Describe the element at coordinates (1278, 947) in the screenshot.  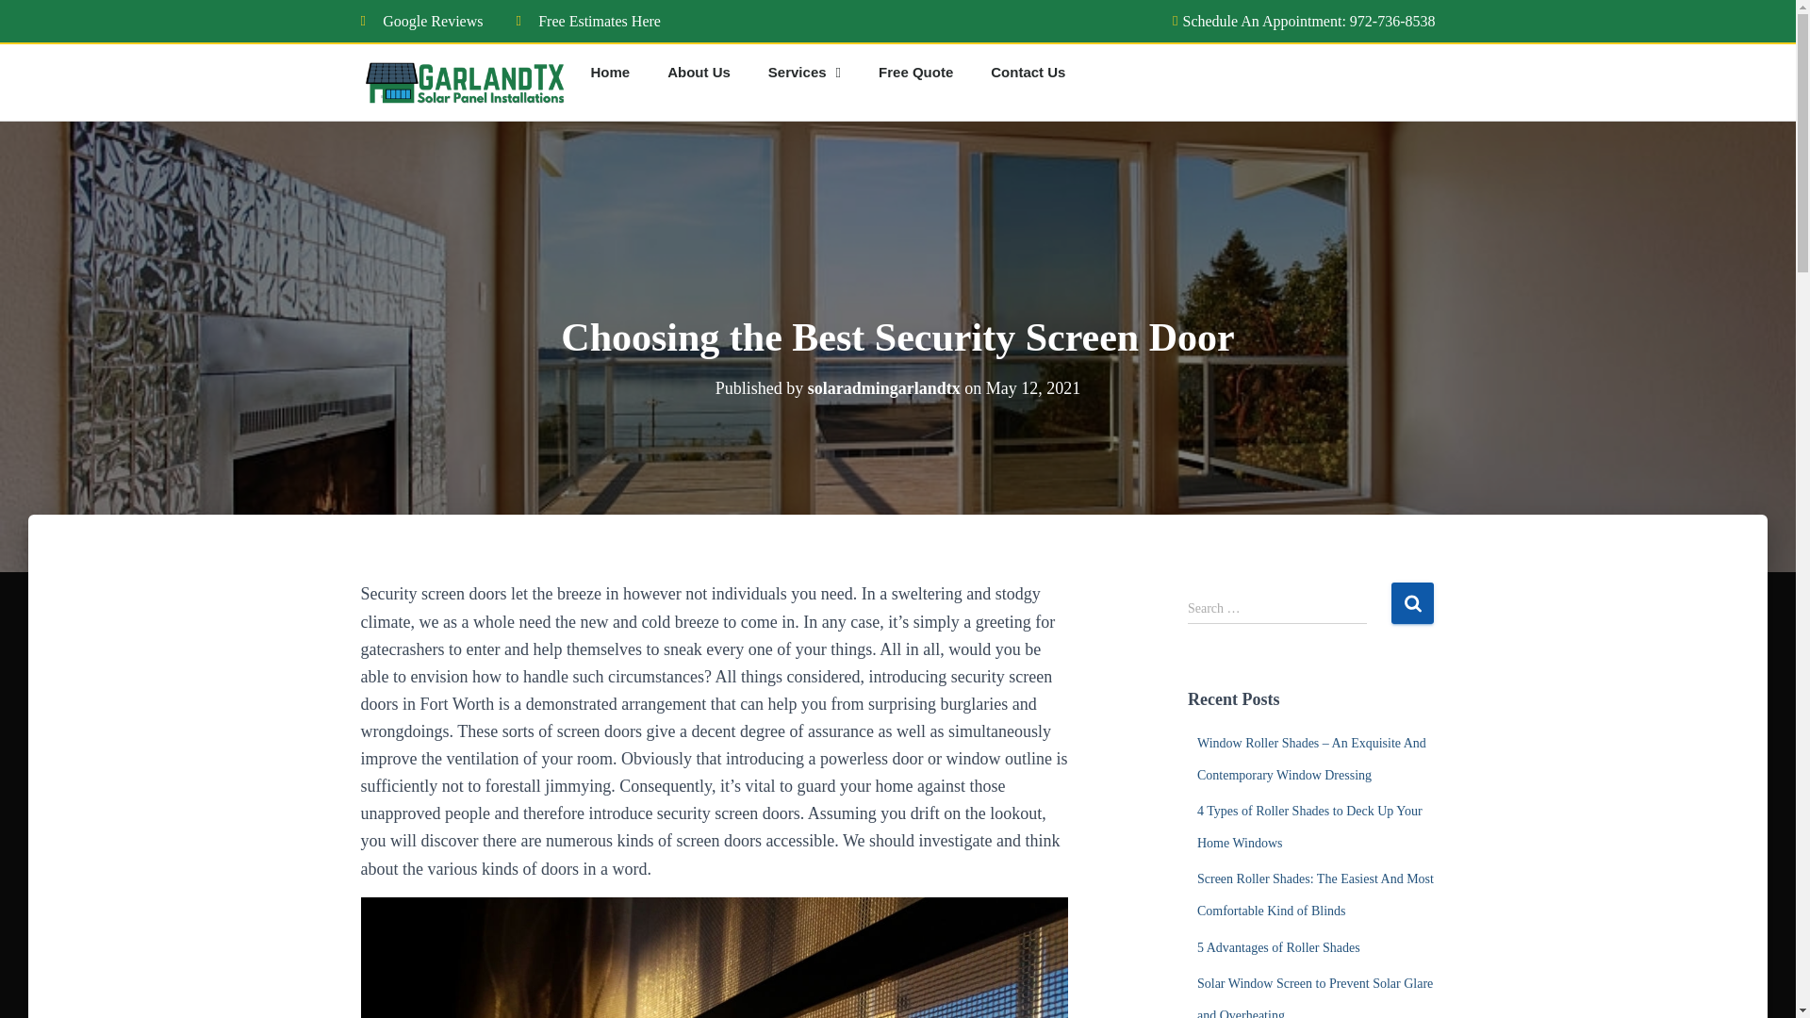
I see `5 Advantages of Roller Shades` at that location.